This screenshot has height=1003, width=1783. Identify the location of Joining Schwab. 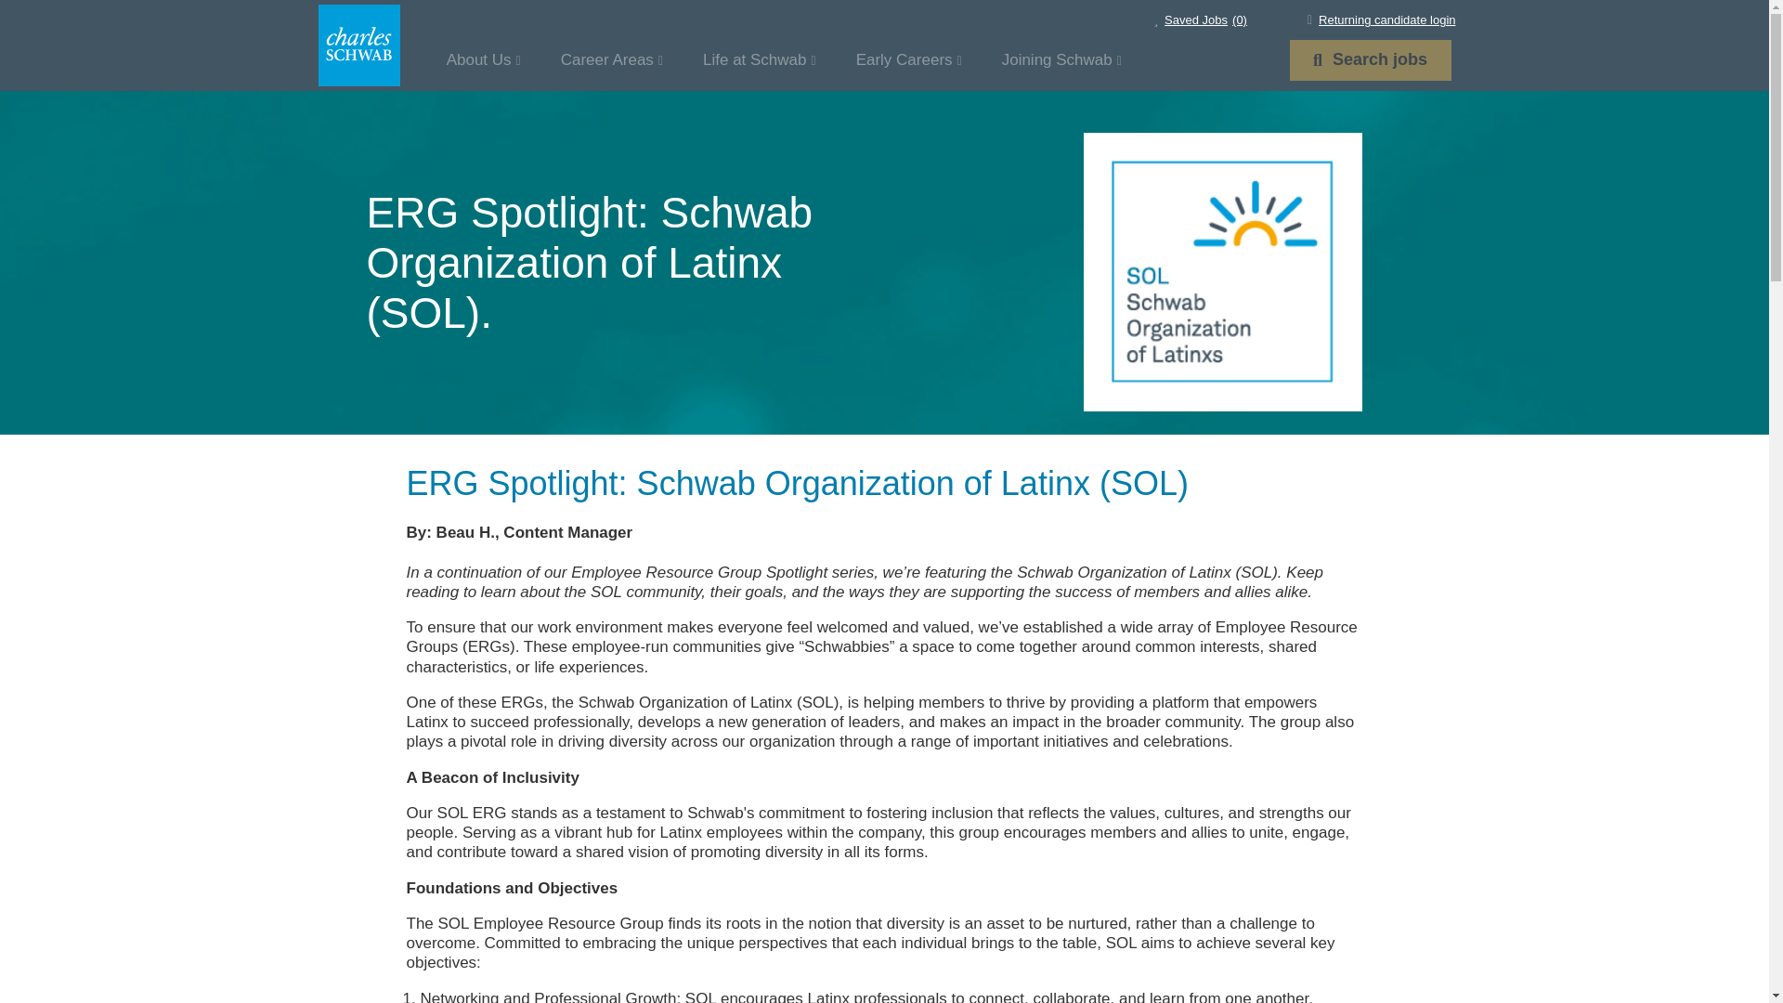
(760, 59).